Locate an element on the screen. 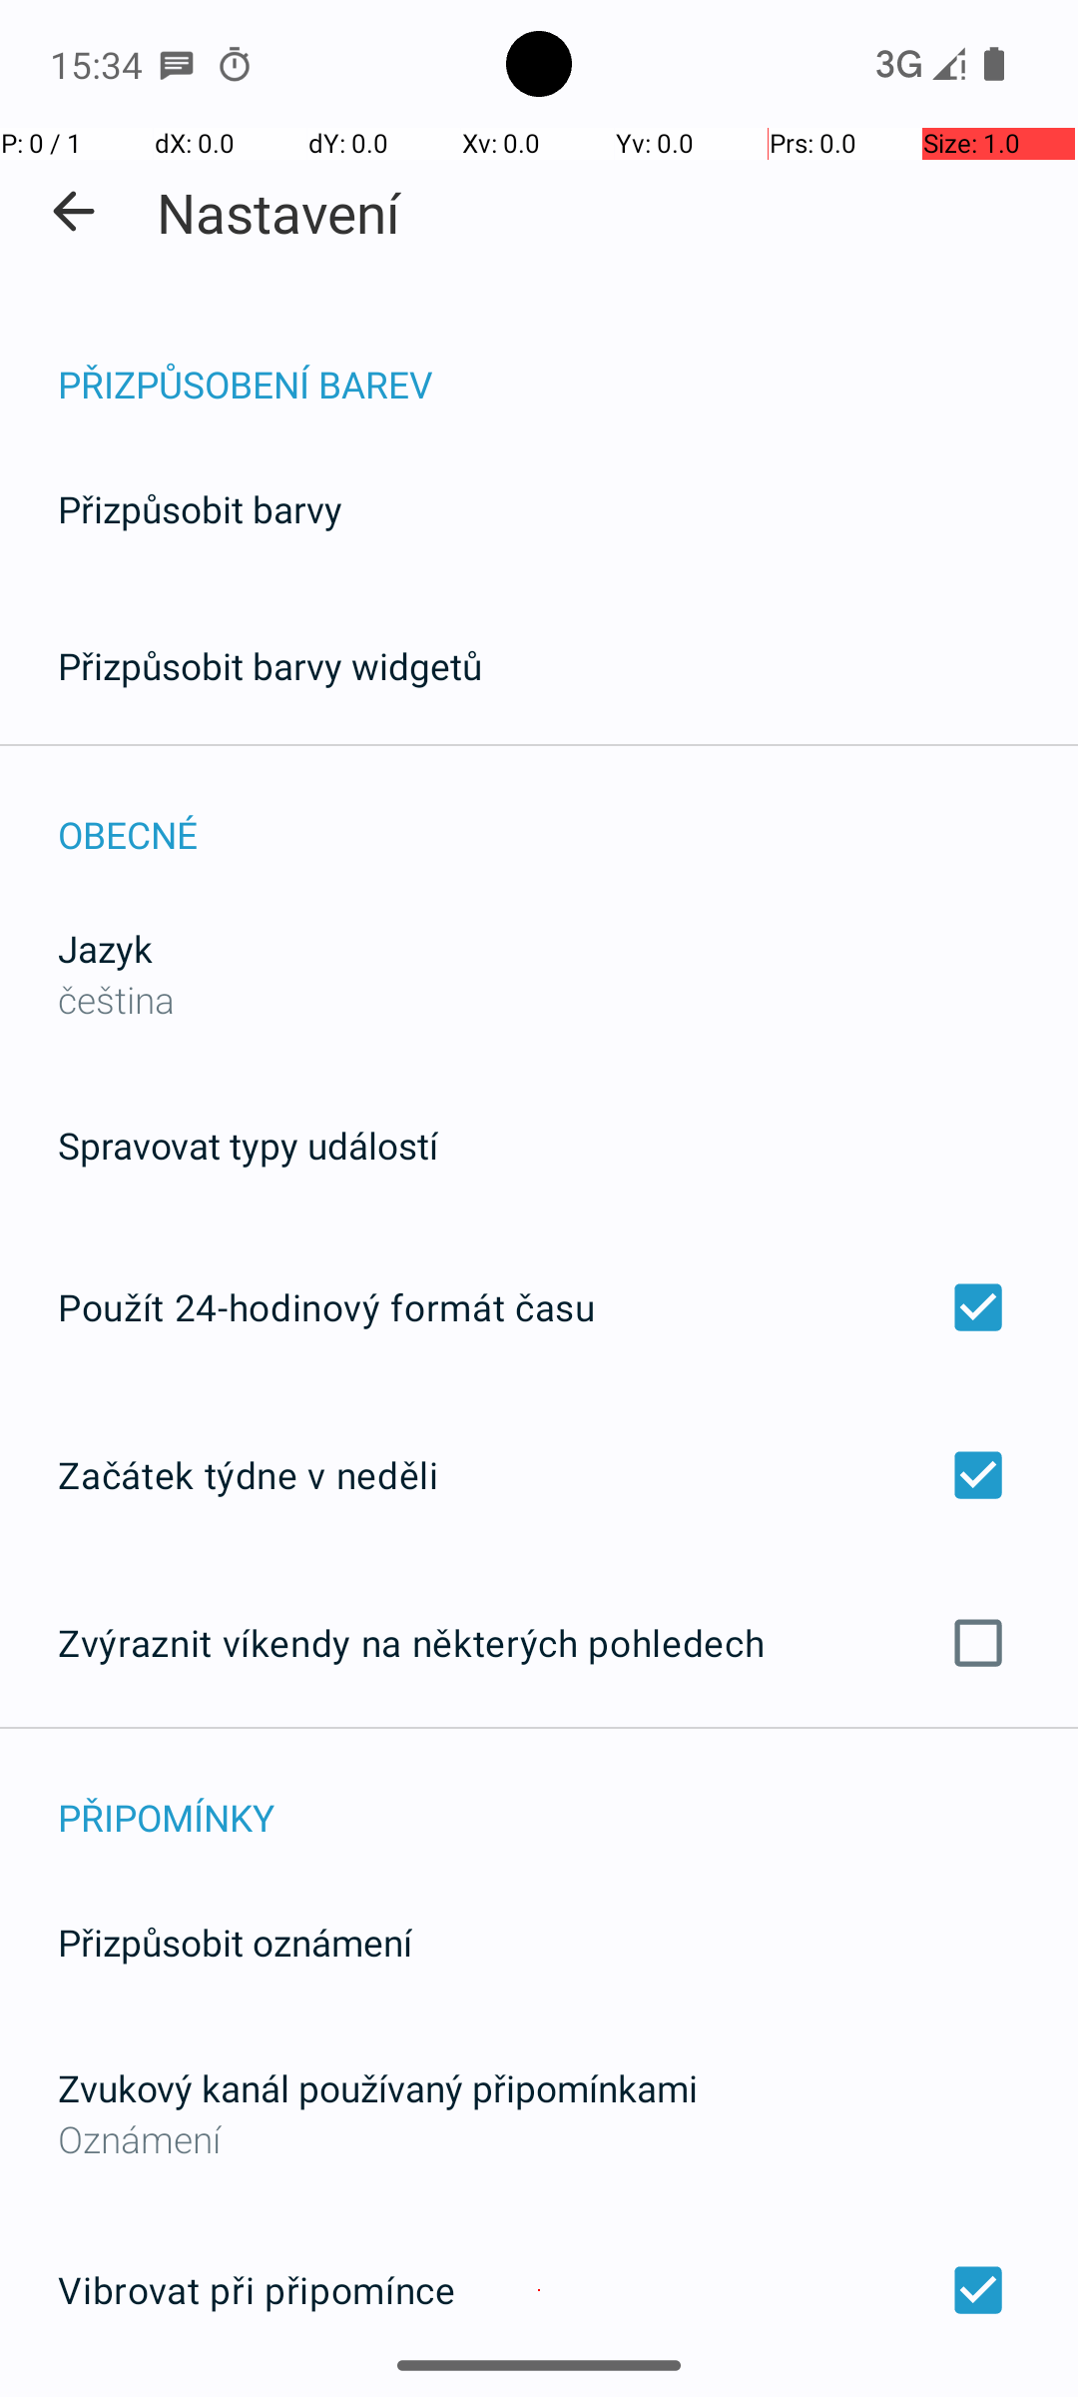  čeština is located at coordinates (116, 999).